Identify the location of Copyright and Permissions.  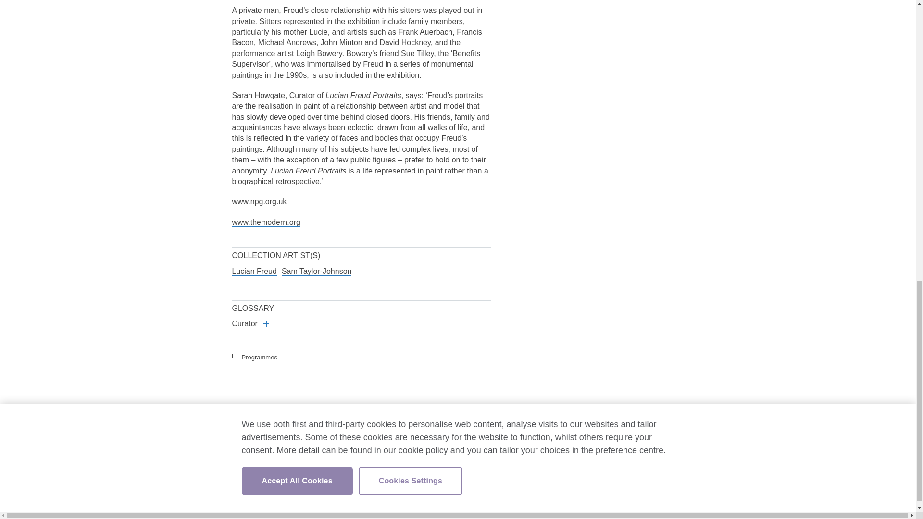
(281, 436).